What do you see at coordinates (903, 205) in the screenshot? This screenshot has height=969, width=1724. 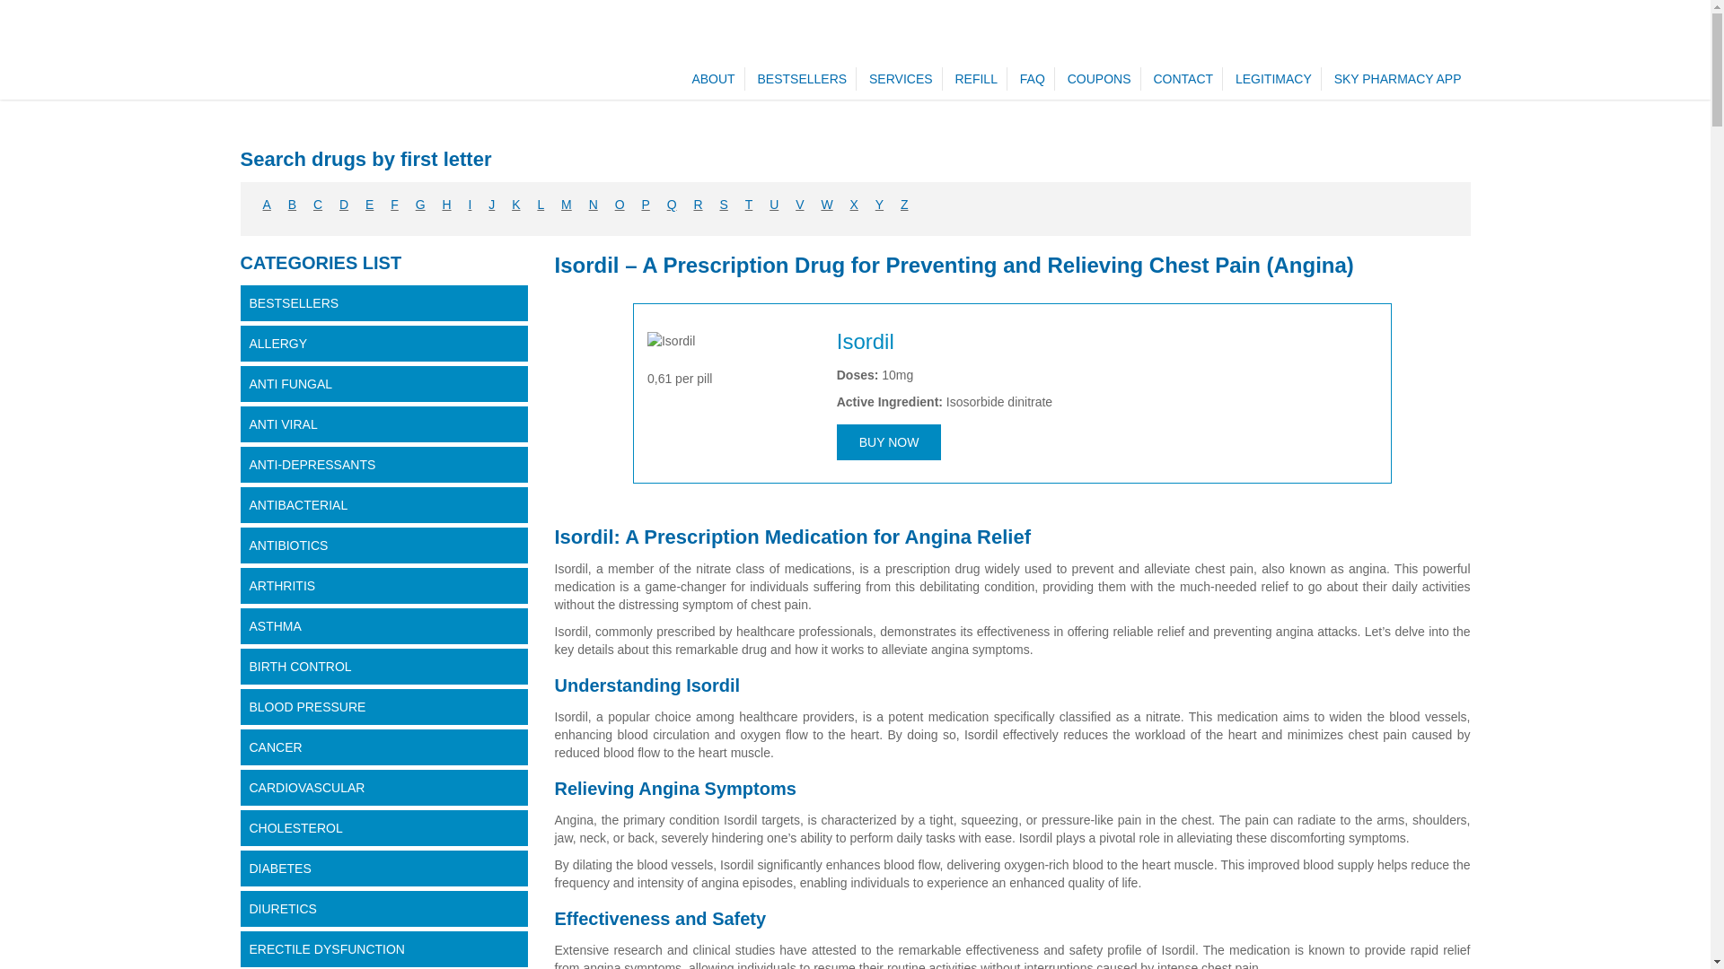 I see `Z` at bounding box center [903, 205].